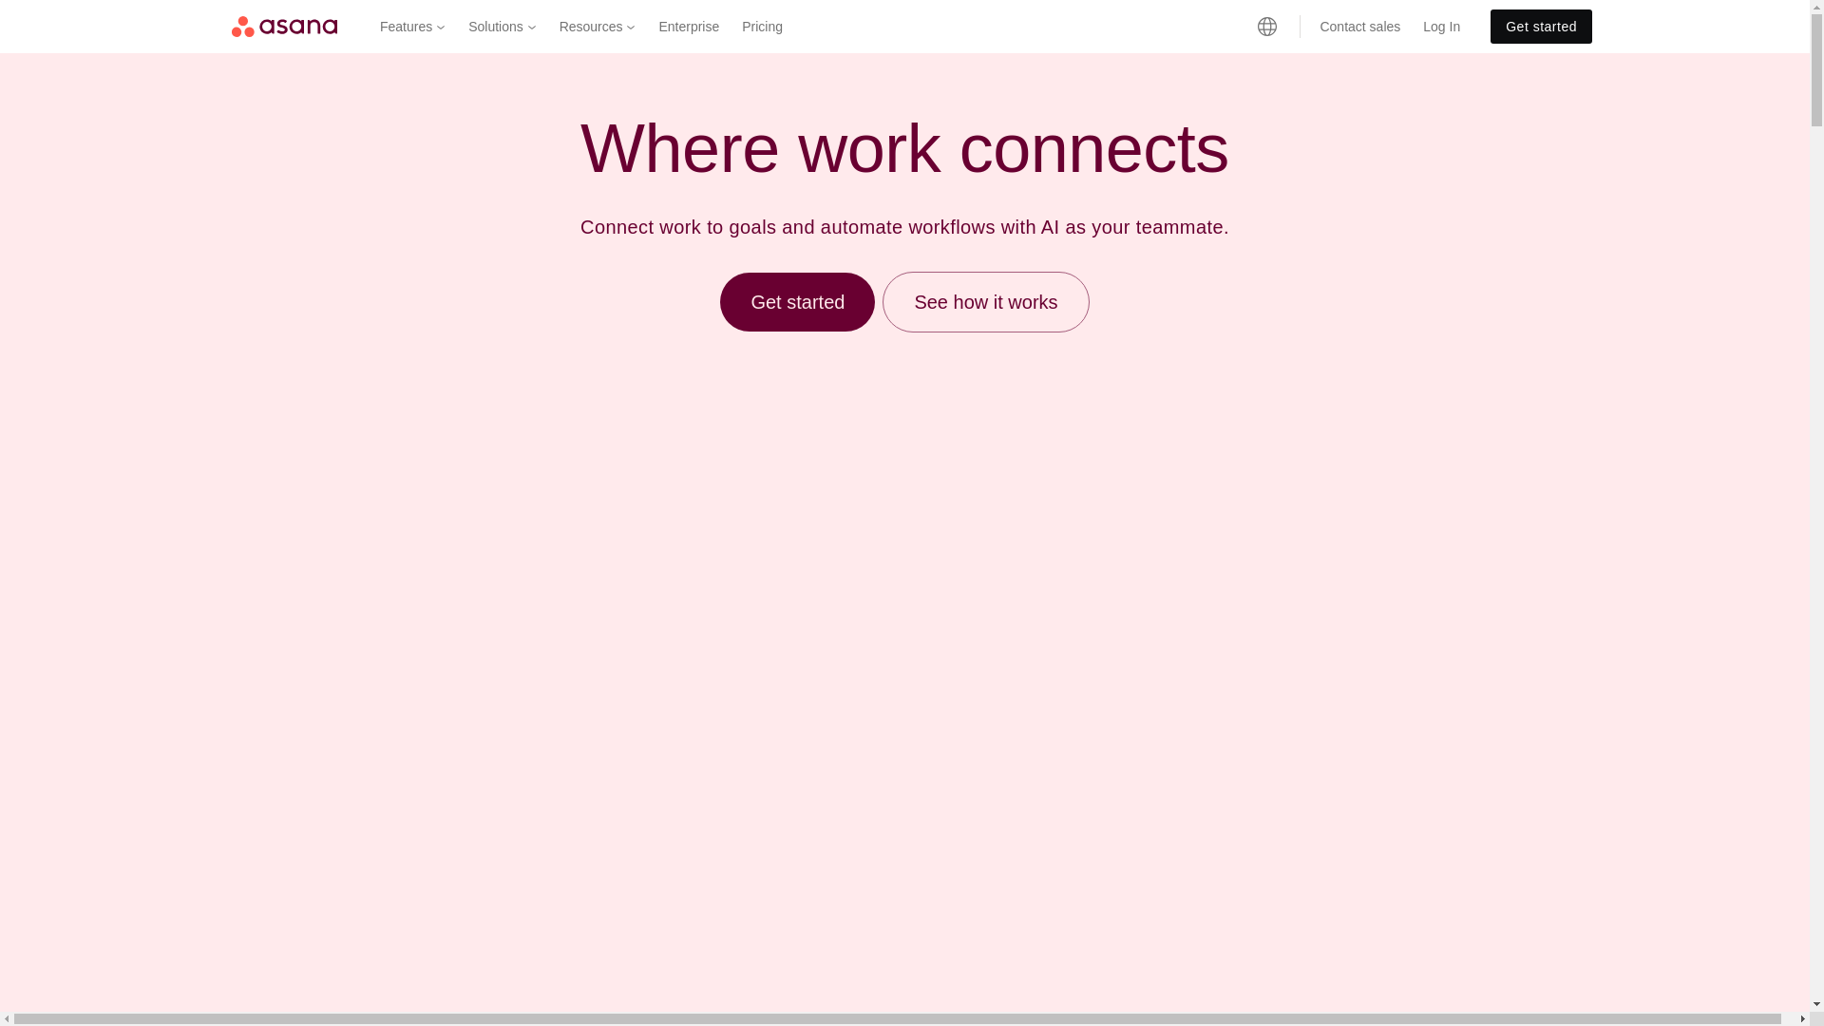  Describe the element at coordinates (440, 27) in the screenshot. I see `chevron-down icon` at that location.